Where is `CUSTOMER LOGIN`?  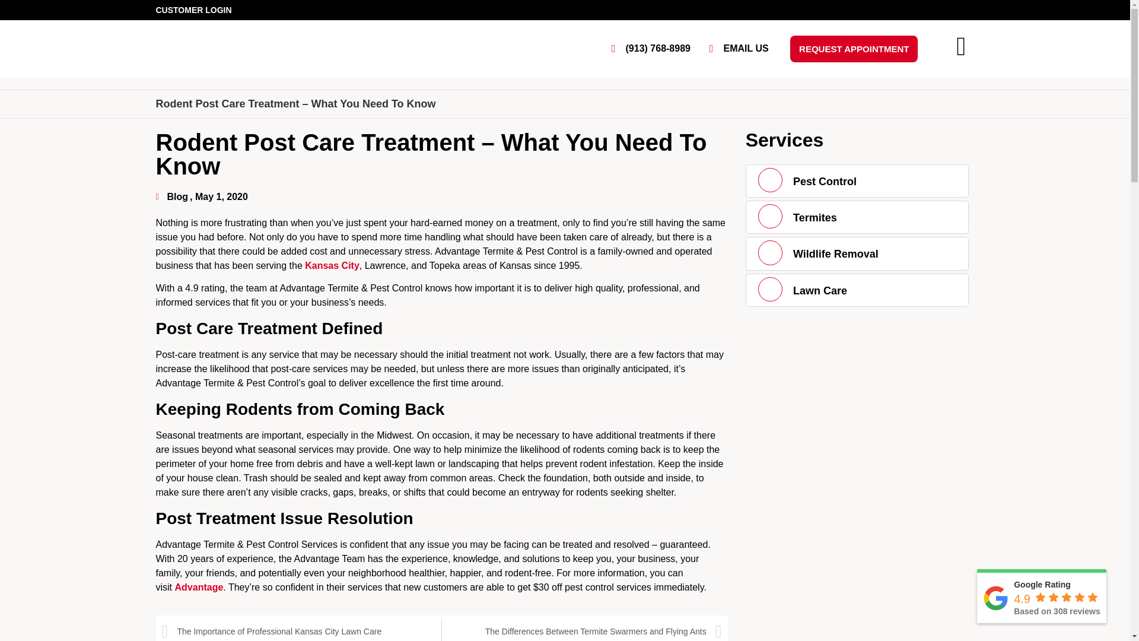
CUSTOMER LOGIN is located at coordinates (193, 9).